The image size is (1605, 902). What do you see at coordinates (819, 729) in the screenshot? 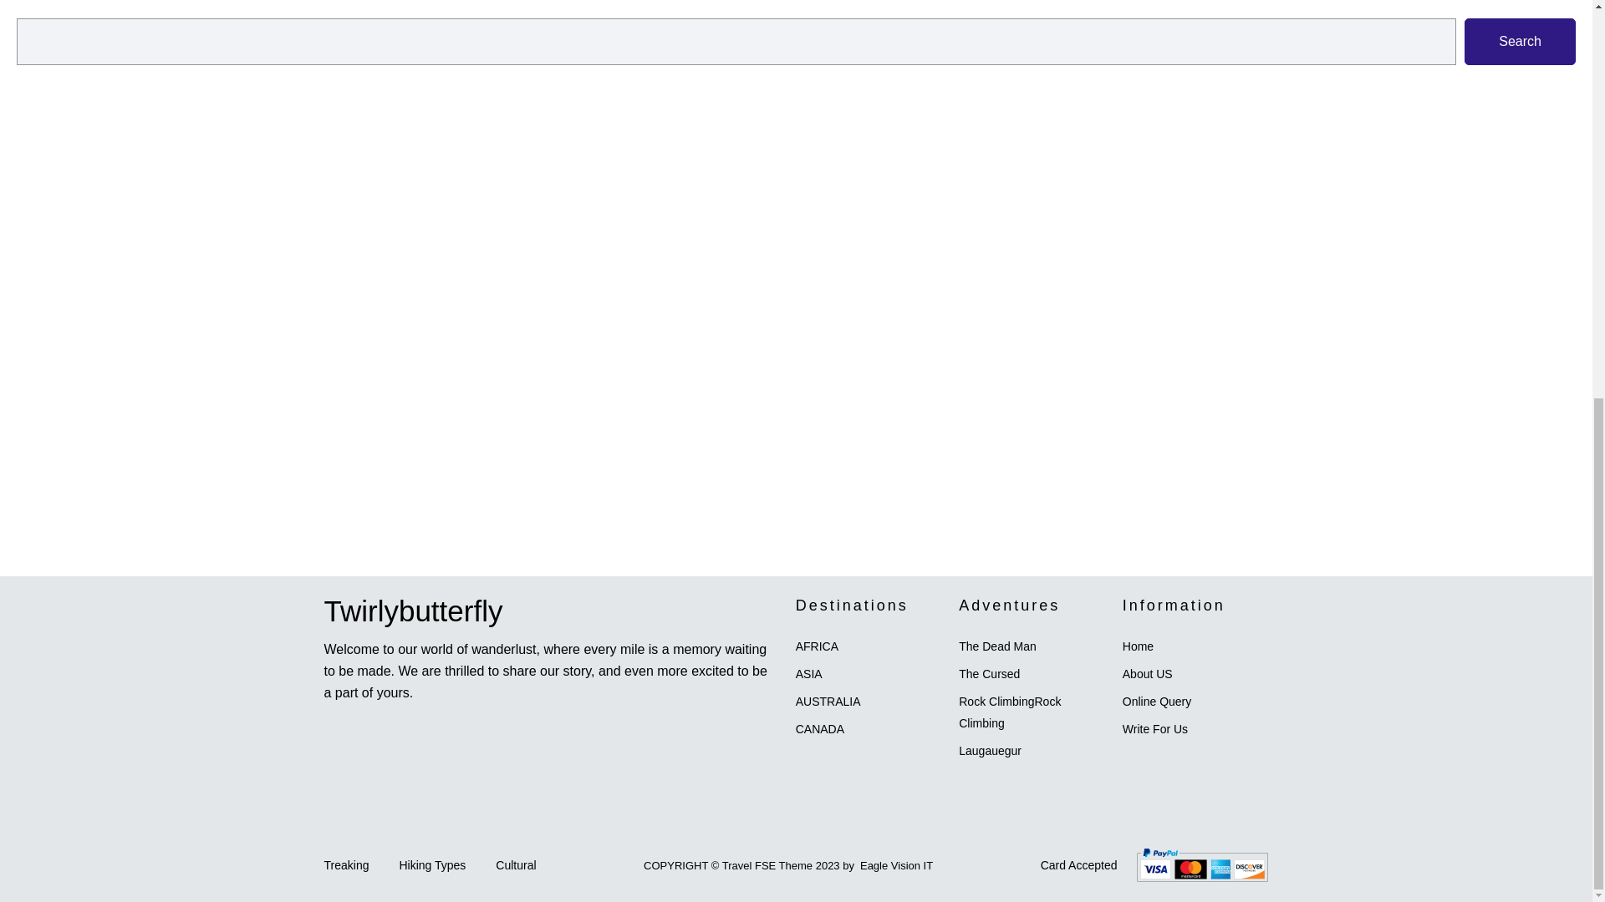
I see `CANADA` at bounding box center [819, 729].